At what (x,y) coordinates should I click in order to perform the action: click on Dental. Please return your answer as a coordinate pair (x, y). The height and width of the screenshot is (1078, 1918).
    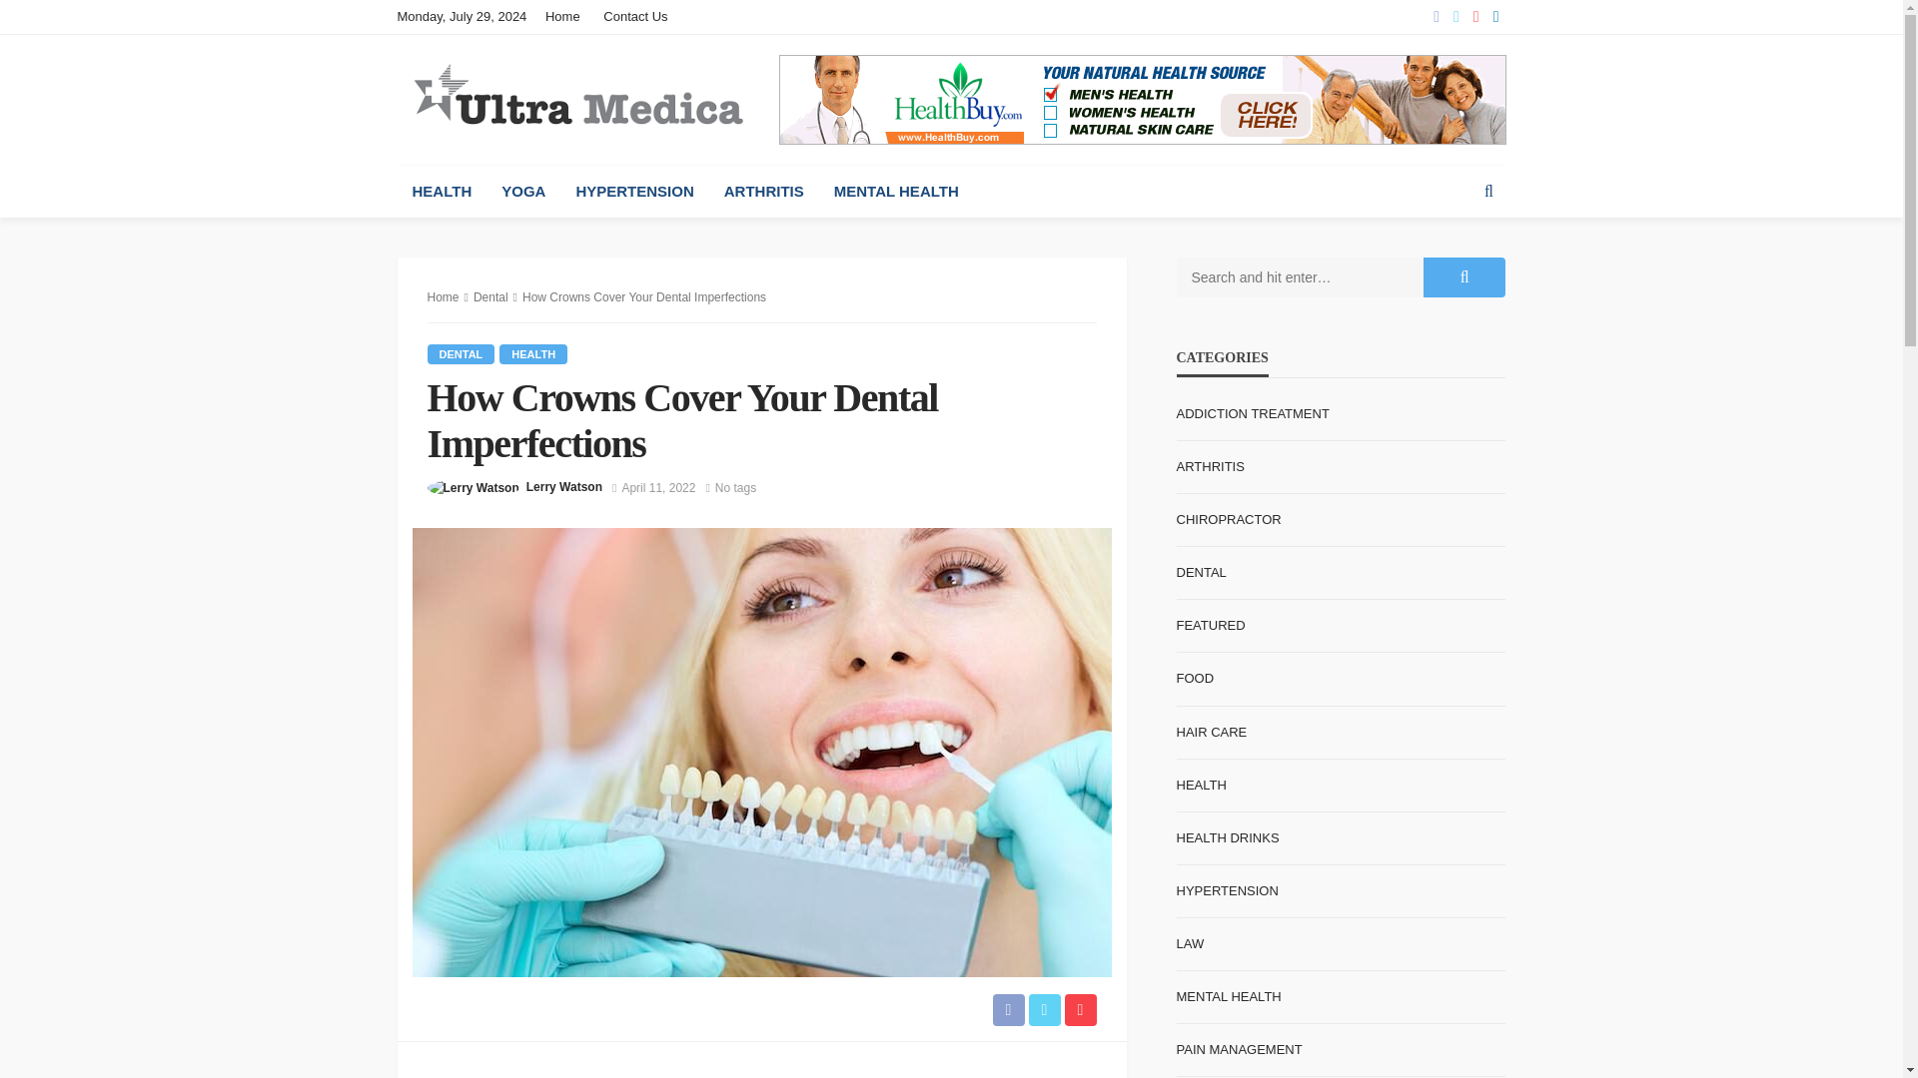
    Looking at the image, I should click on (462, 353).